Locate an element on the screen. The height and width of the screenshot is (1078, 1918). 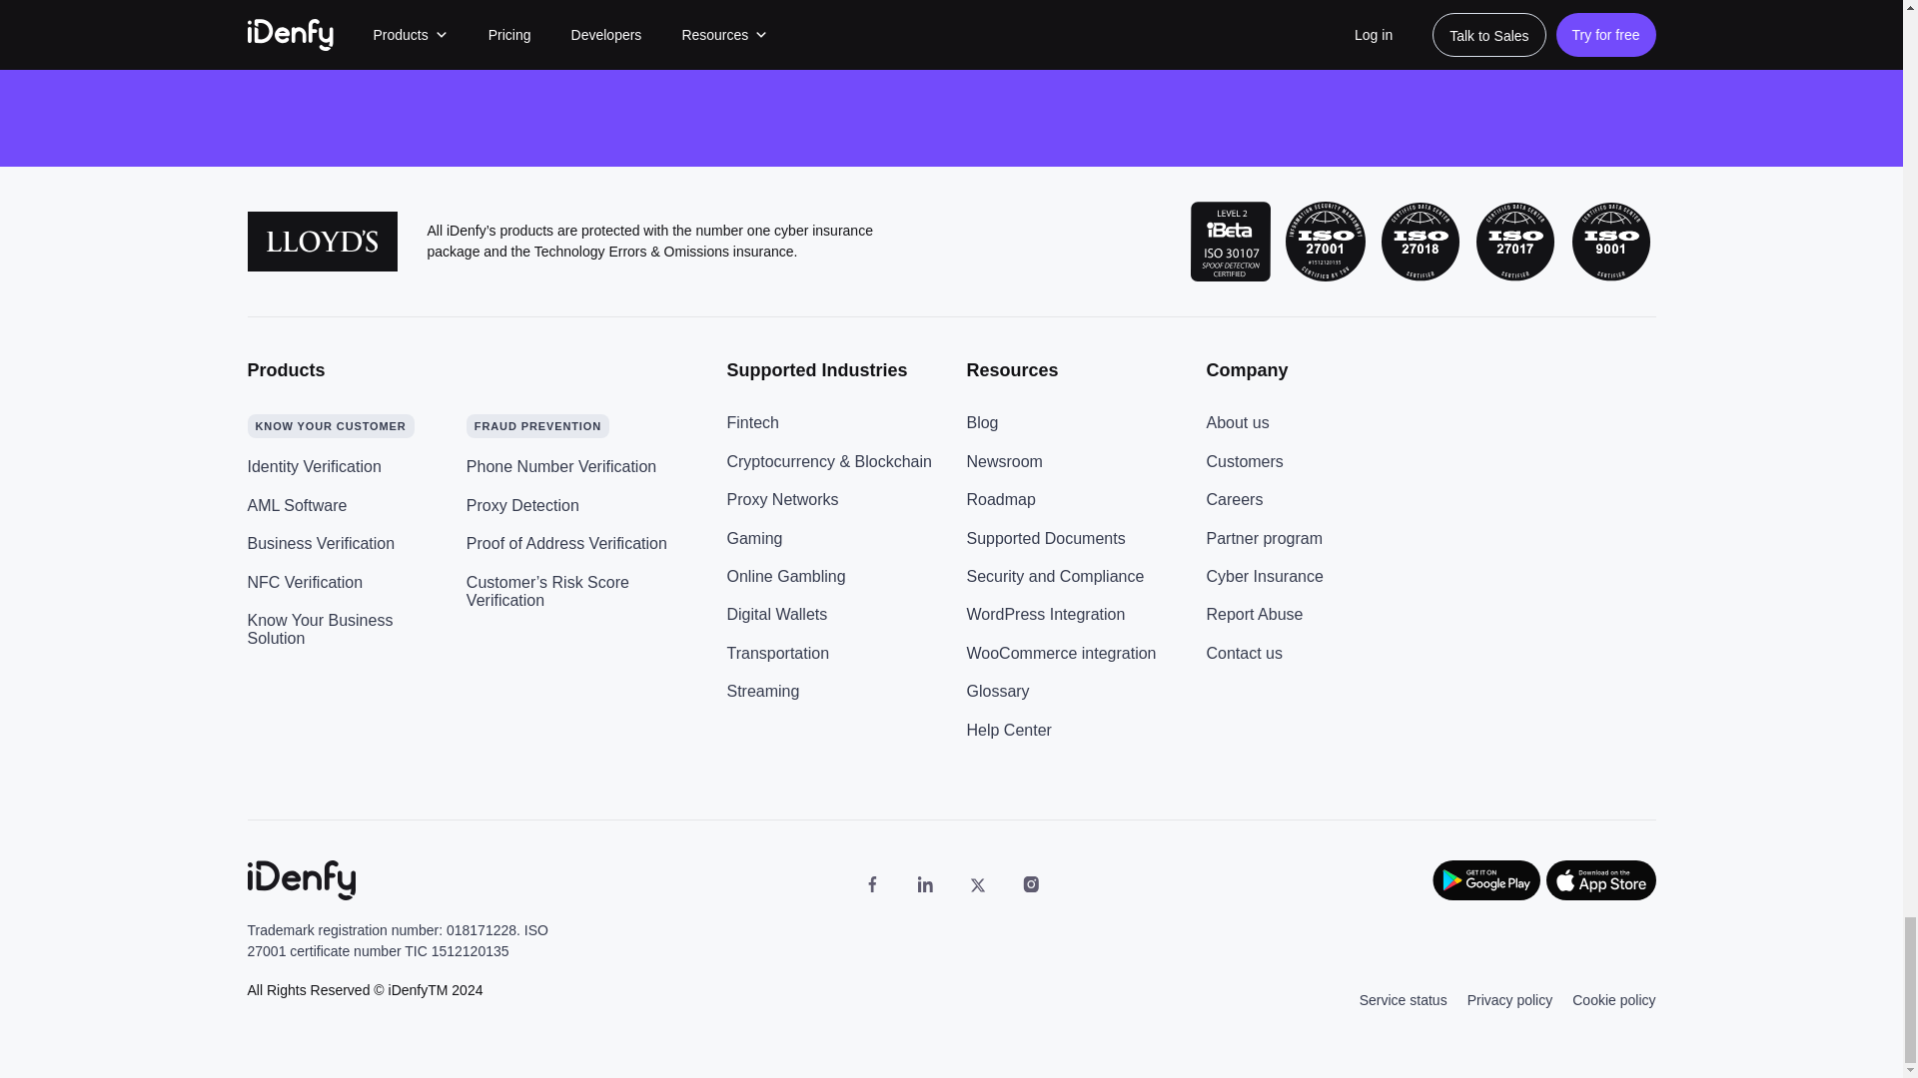
Social link is located at coordinates (977, 884).